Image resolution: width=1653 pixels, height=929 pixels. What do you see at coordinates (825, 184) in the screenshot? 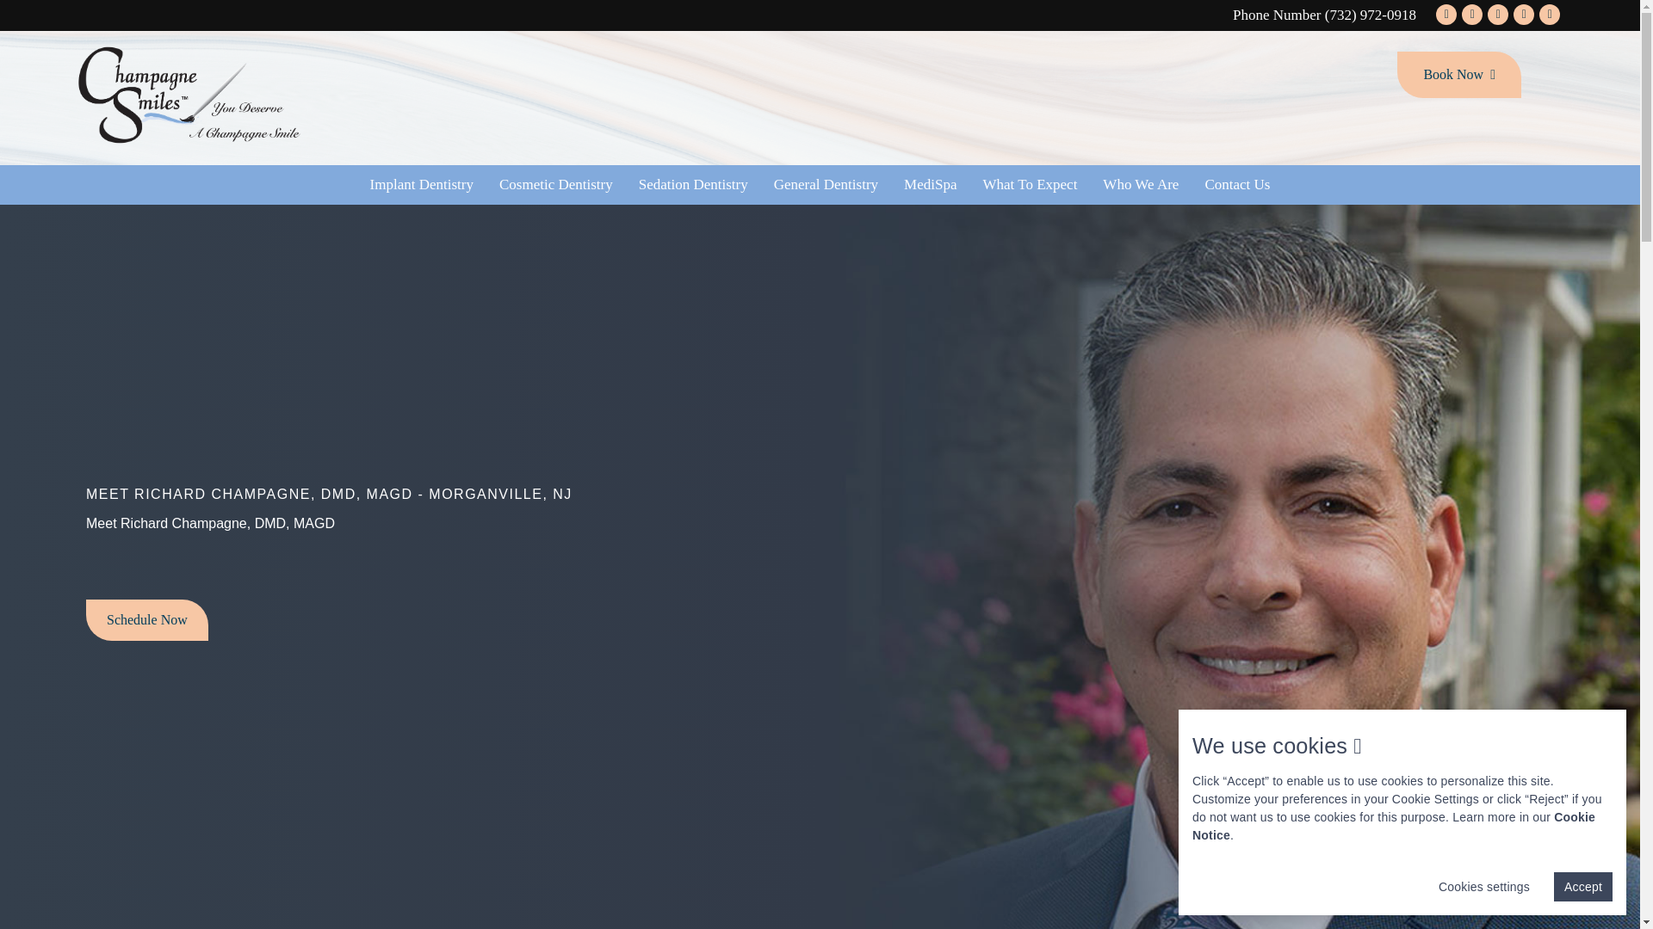
I see `General Dentistry` at bounding box center [825, 184].